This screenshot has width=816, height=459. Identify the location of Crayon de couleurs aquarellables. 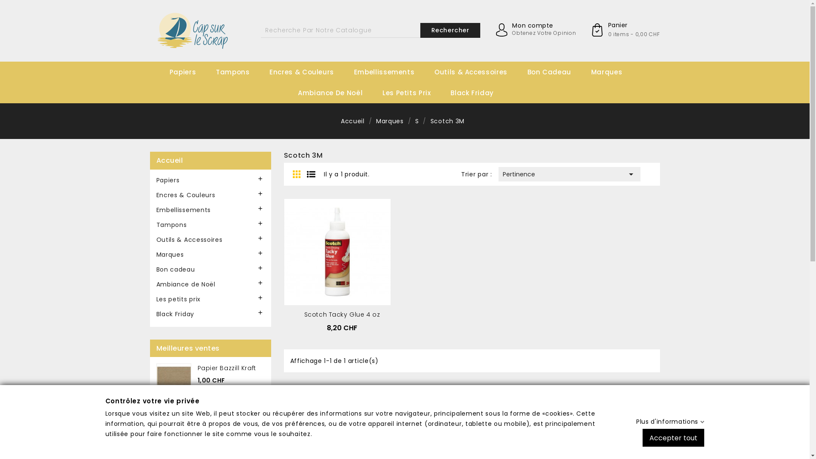
(306, 91).